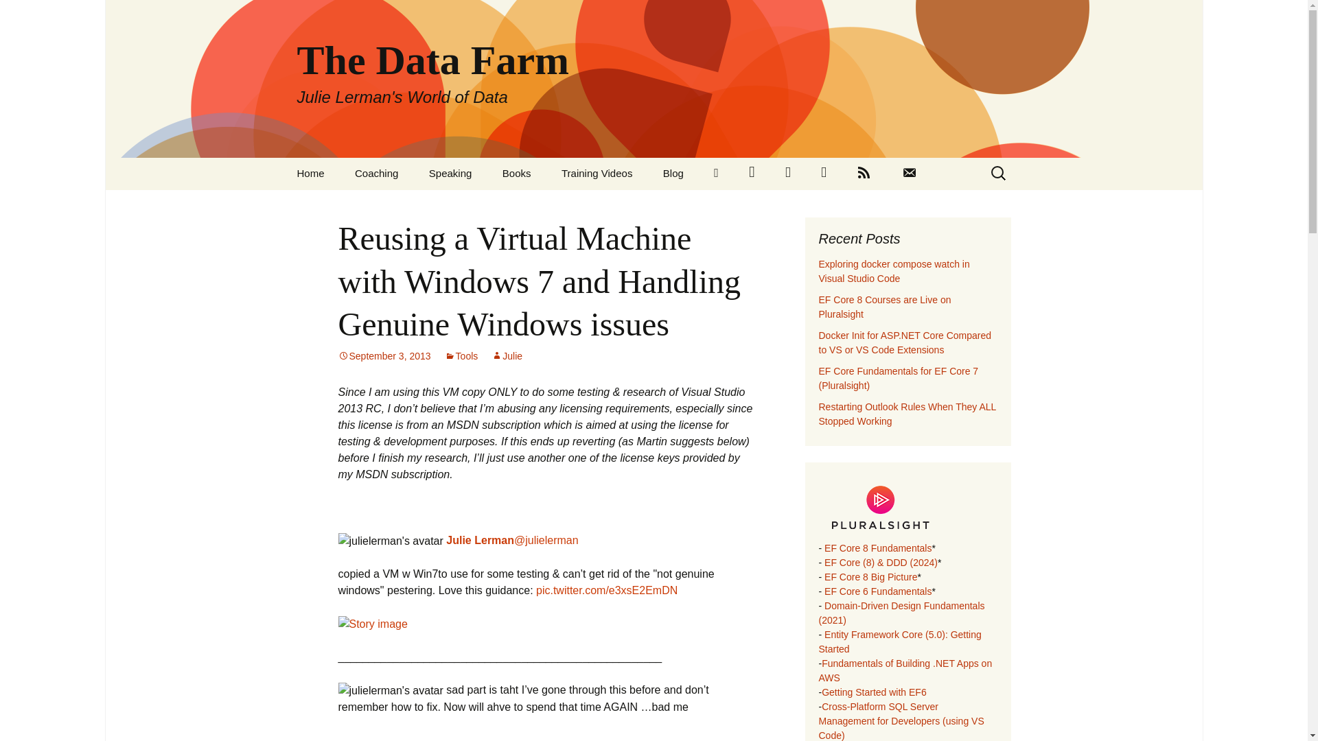 The height and width of the screenshot is (741, 1318). Describe the element at coordinates (507, 355) in the screenshot. I see `Julie` at that location.